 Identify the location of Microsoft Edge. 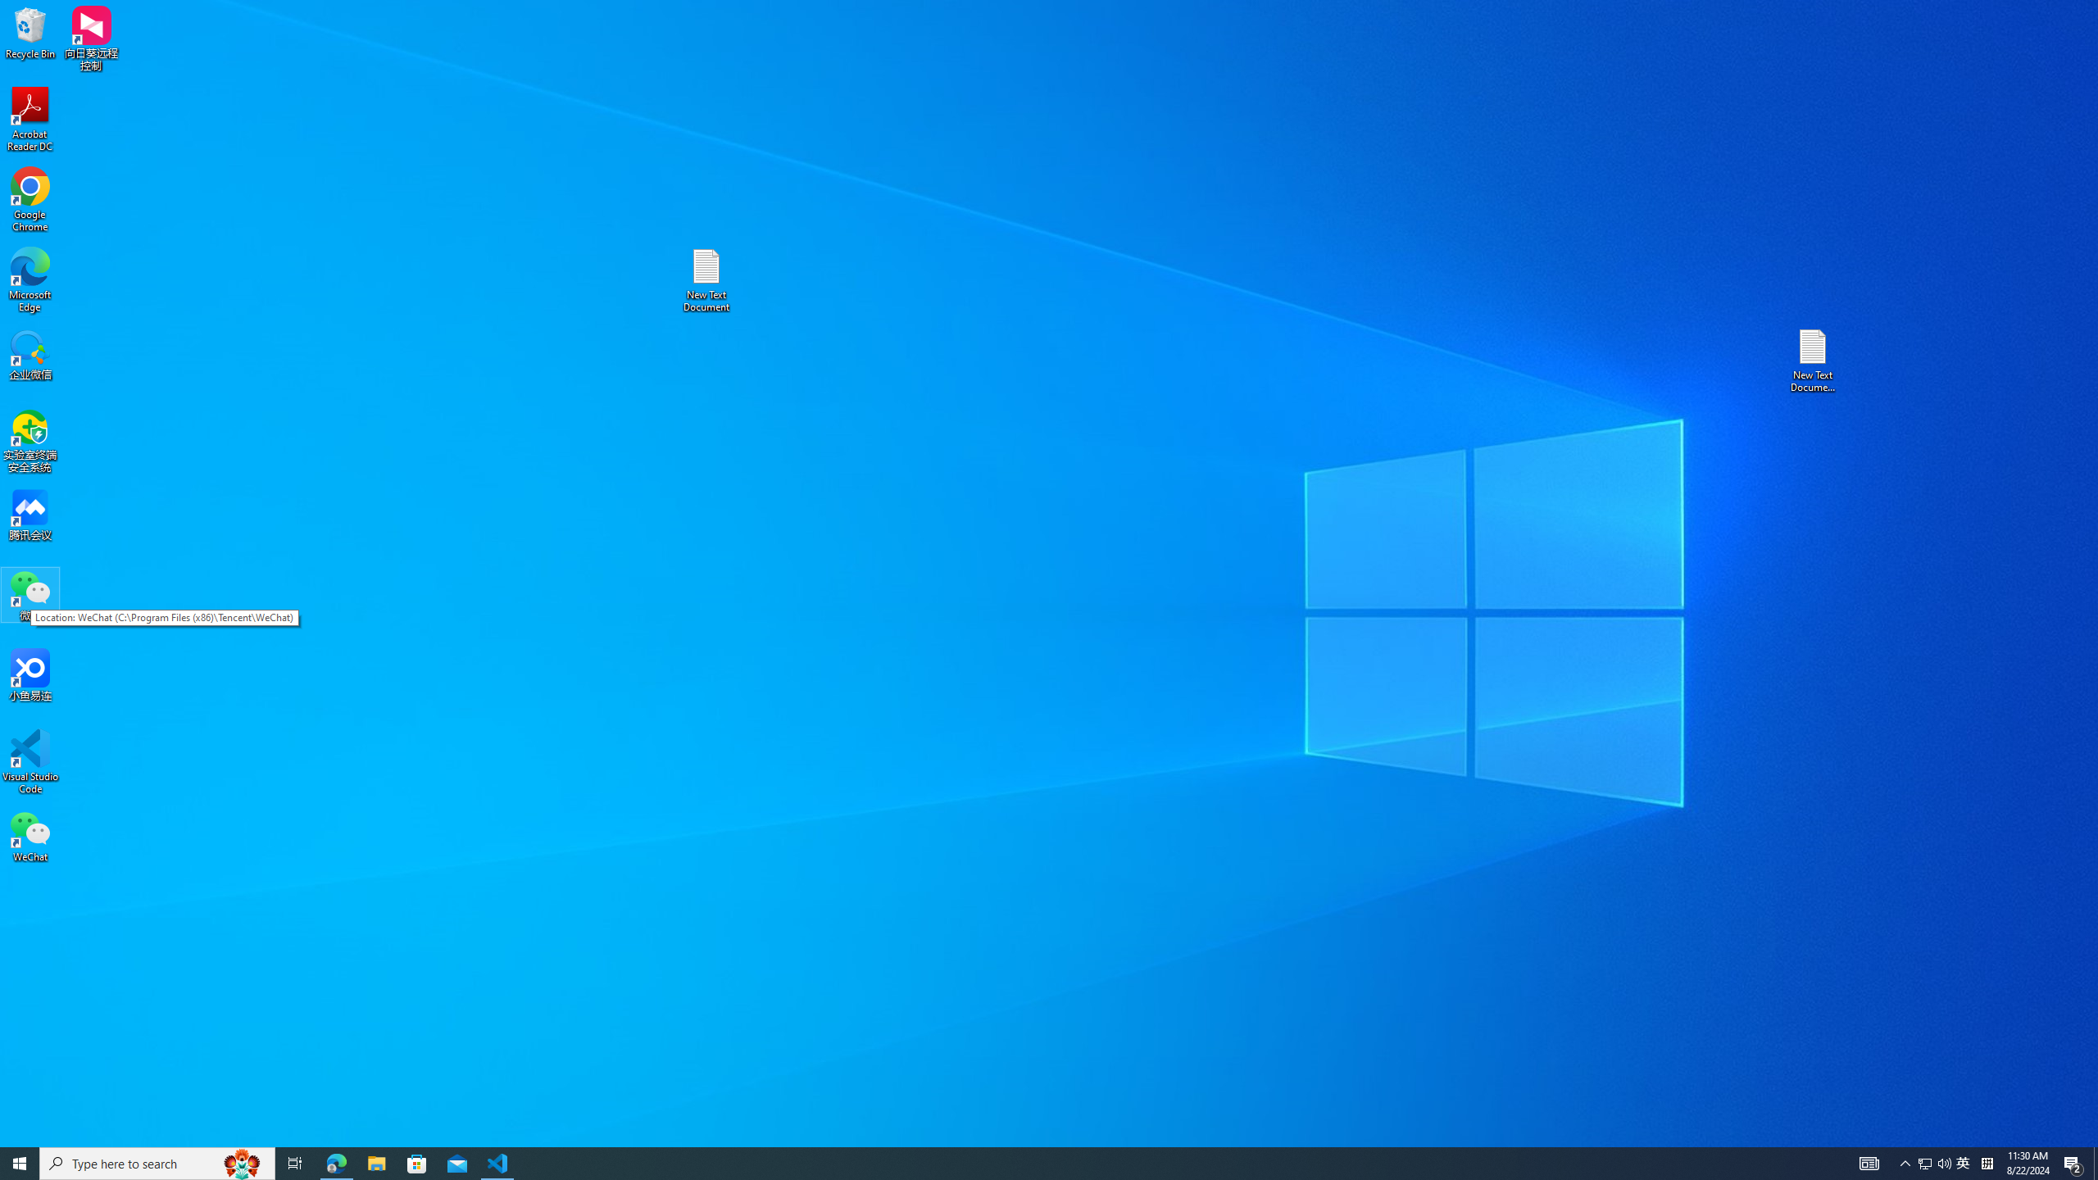
(1019, 1164).